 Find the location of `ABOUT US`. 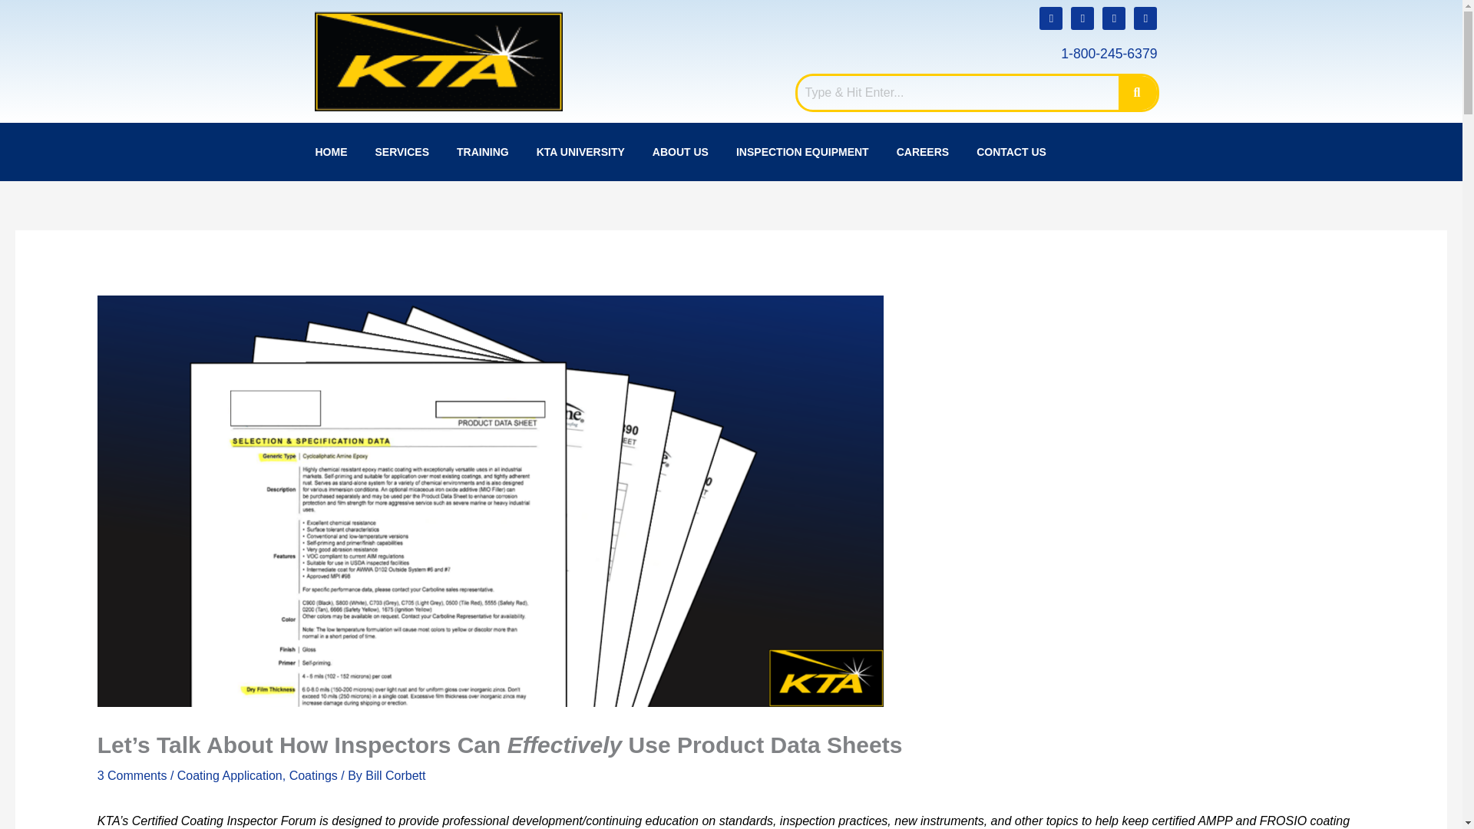

ABOUT US is located at coordinates (680, 151).